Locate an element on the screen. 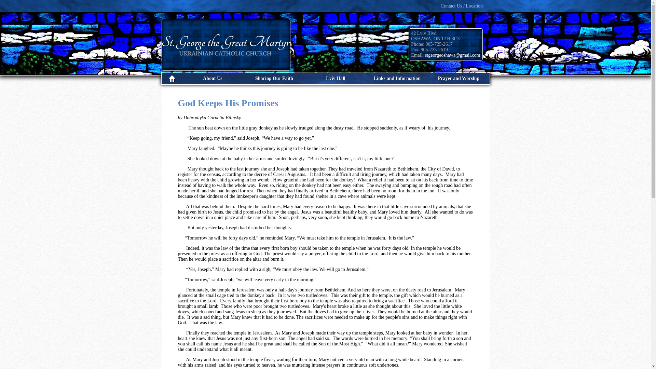  About Us is located at coordinates (213, 78).